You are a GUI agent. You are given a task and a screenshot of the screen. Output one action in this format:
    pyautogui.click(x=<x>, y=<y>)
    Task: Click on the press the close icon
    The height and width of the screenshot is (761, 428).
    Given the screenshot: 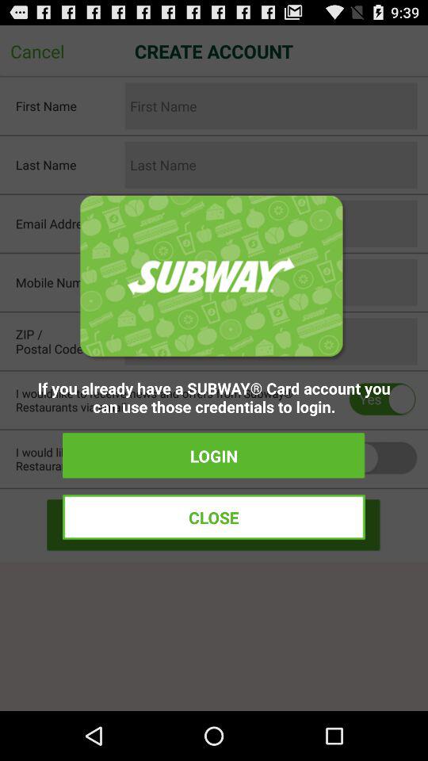 What is the action you would take?
    pyautogui.click(x=214, y=517)
    